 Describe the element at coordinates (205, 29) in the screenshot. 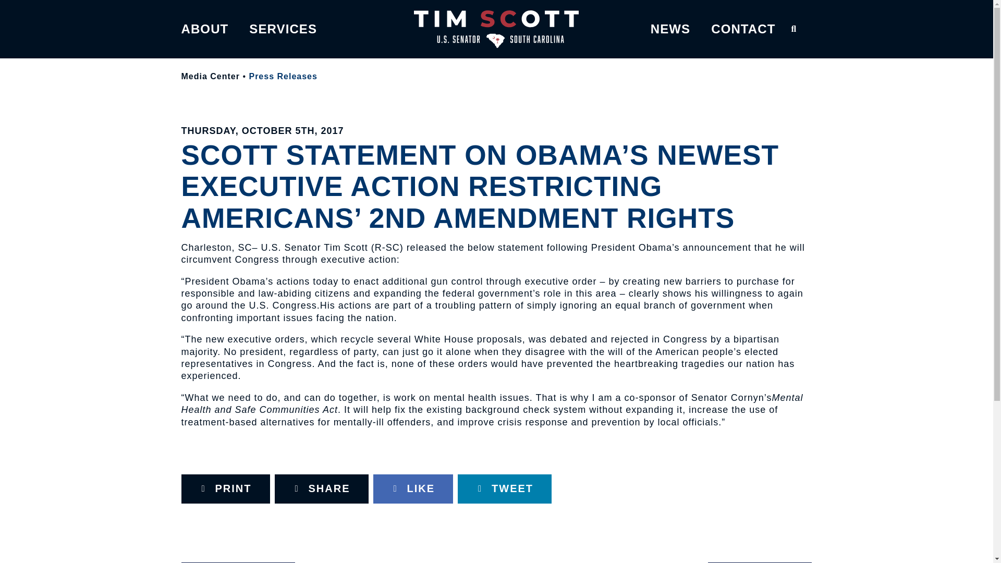

I see `ABOUT` at that location.